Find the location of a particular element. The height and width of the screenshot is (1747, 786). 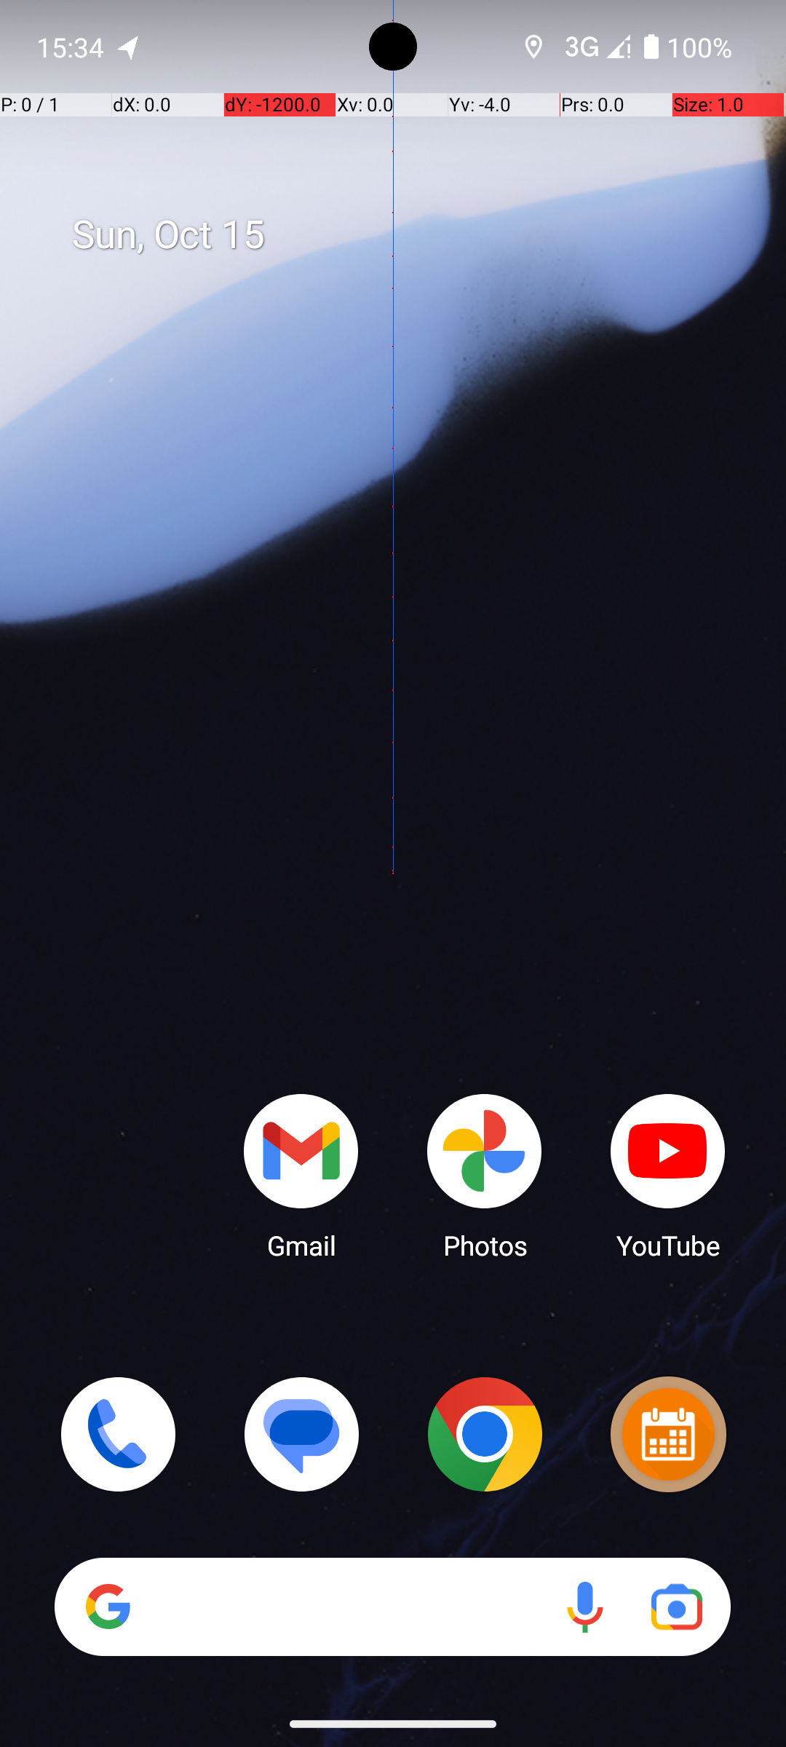

YouTube is located at coordinates (668, 1176).